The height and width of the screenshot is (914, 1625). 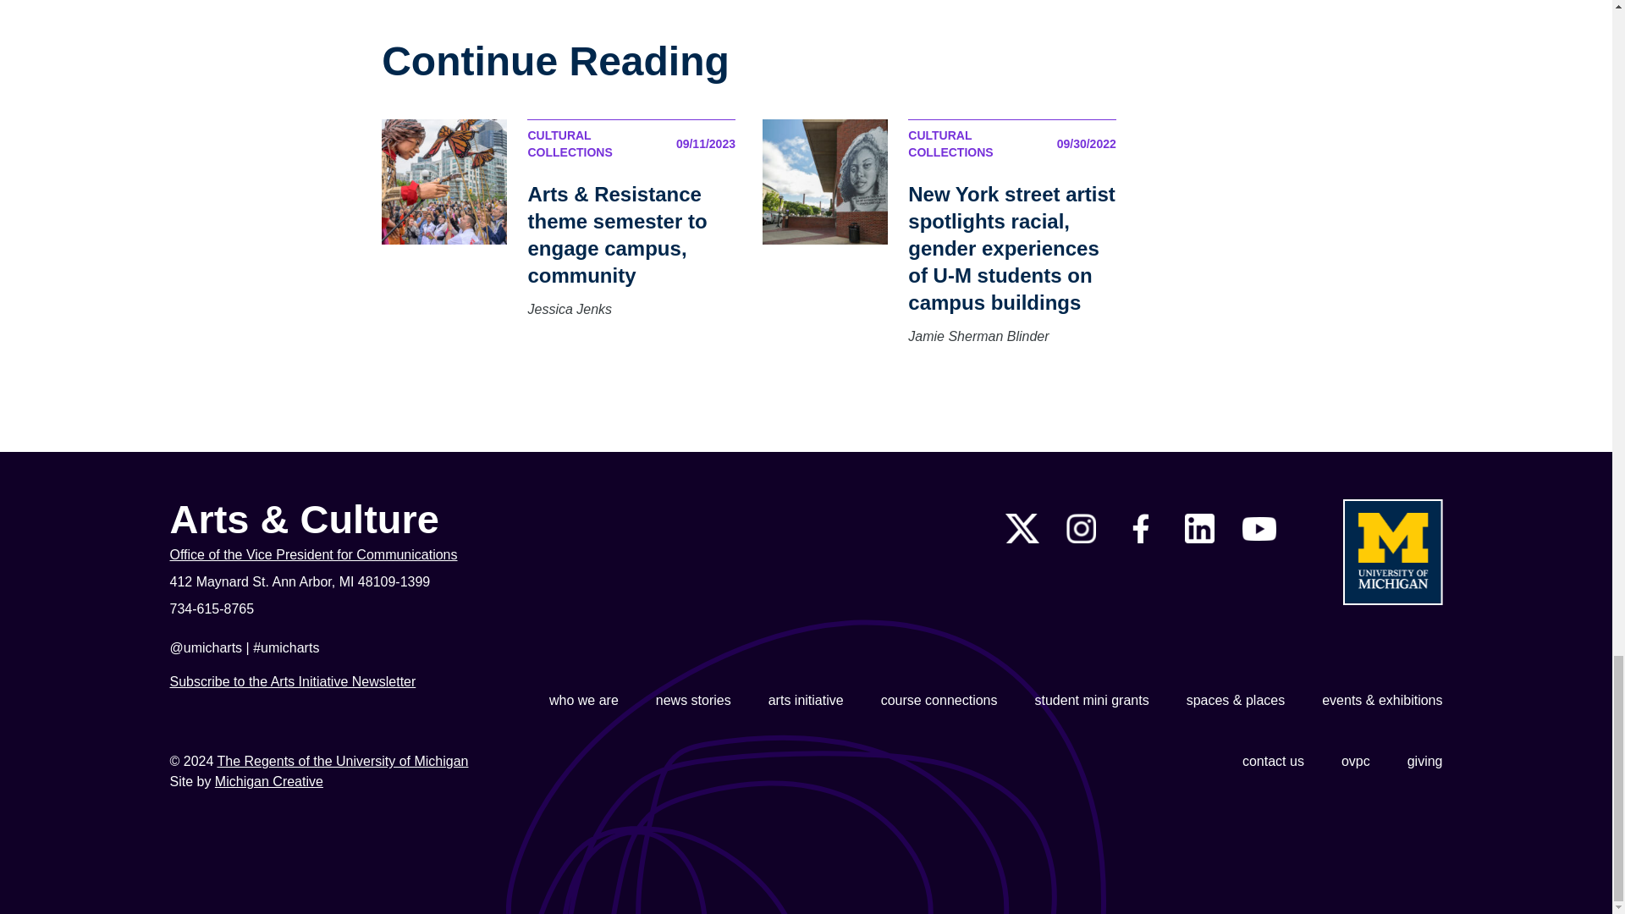 What do you see at coordinates (1259, 529) in the screenshot?
I see `YouTube` at bounding box center [1259, 529].